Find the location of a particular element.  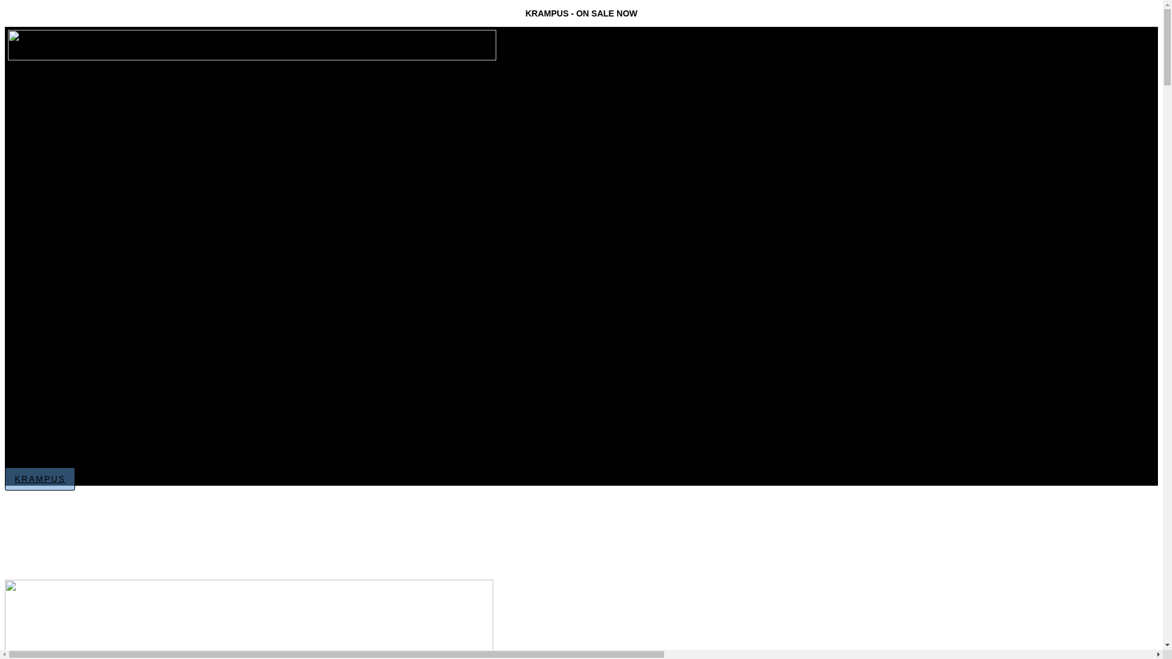

CALENDAR is located at coordinates (48, 348).